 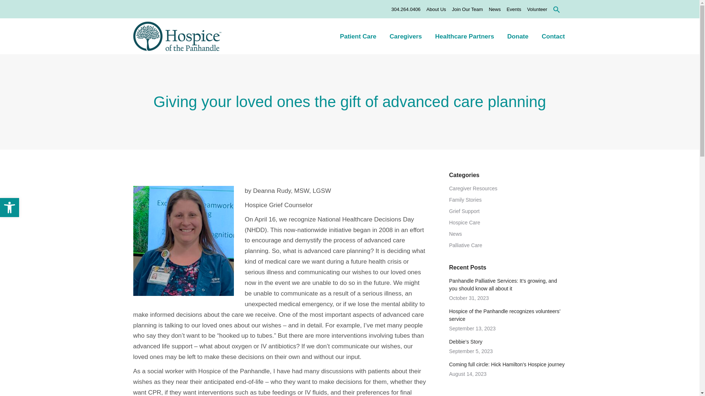 What do you see at coordinates (10, 208) in the screenshot?
I see `Accessibility Tools` at bounding box center [10, 208].